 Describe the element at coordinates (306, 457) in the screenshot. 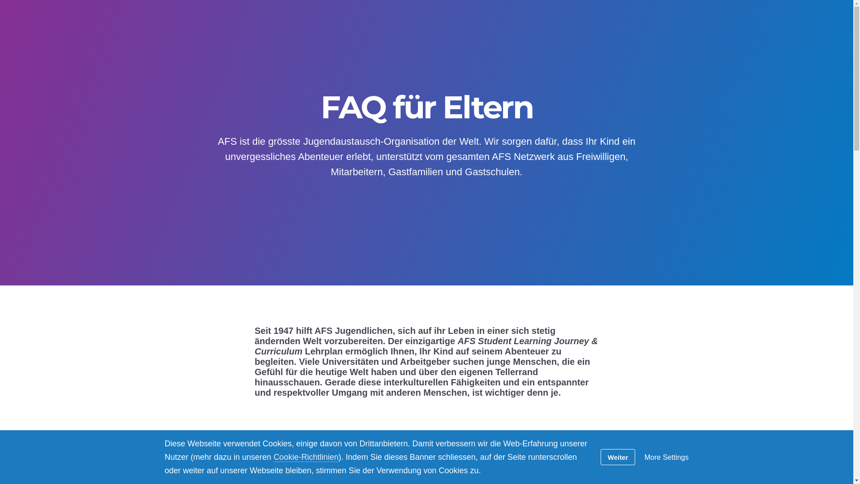

I see `Cookie-Richtlinien` at that location.